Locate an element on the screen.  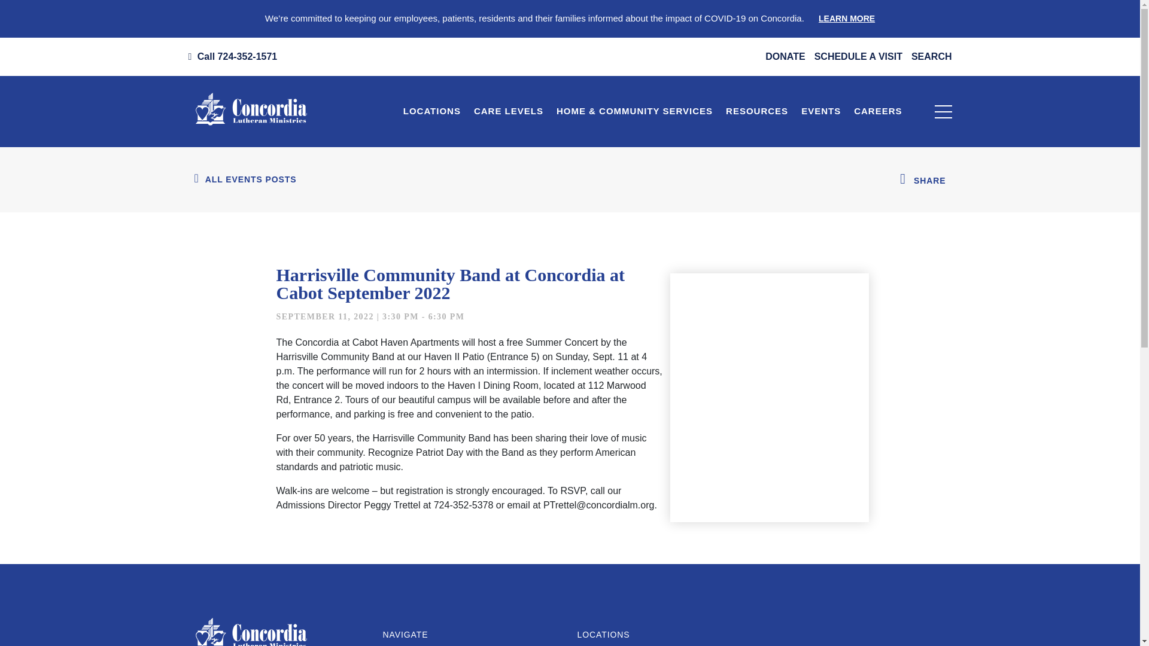
SEARCH is located at coordinates (931, 56).